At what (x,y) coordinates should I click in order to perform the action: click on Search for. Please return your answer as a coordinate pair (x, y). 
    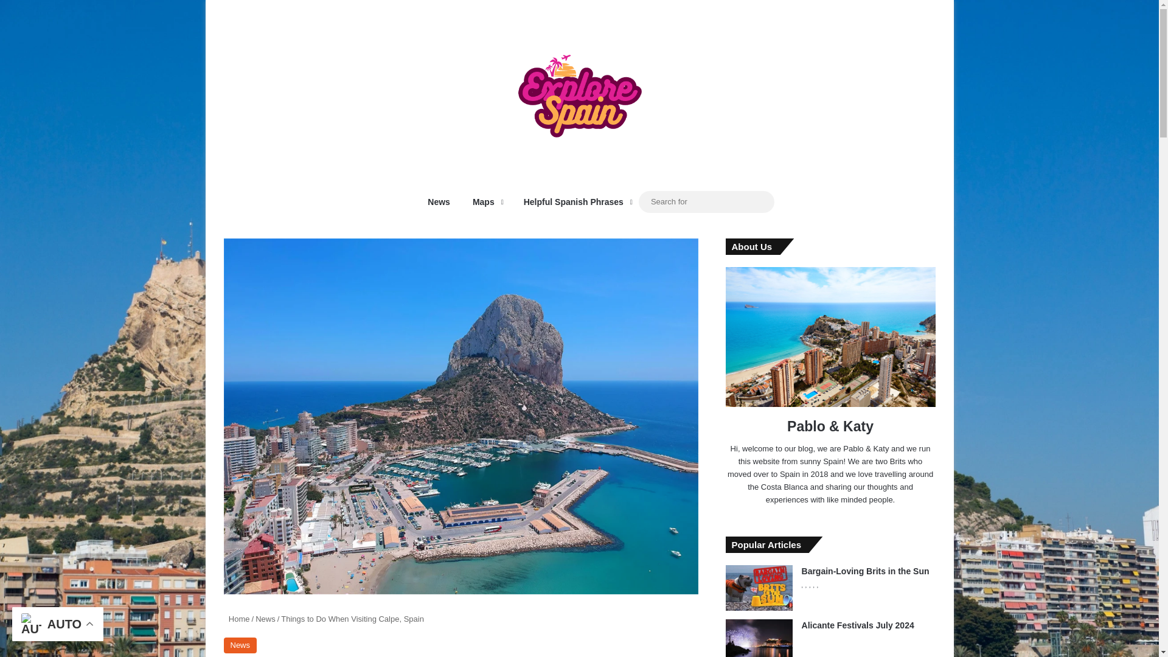
    Looking at the image, I should click on (706, 201).